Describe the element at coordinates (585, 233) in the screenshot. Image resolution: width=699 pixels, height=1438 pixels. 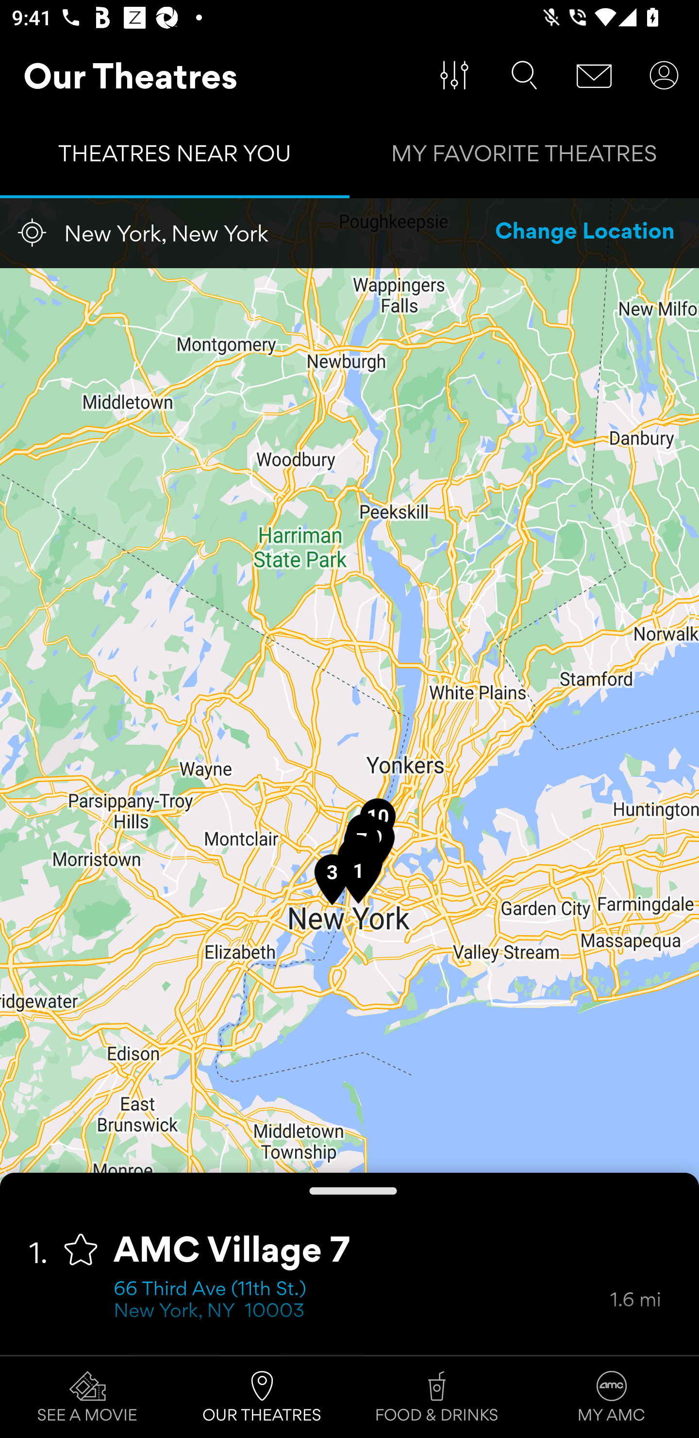
I see `Change Location` at that location.